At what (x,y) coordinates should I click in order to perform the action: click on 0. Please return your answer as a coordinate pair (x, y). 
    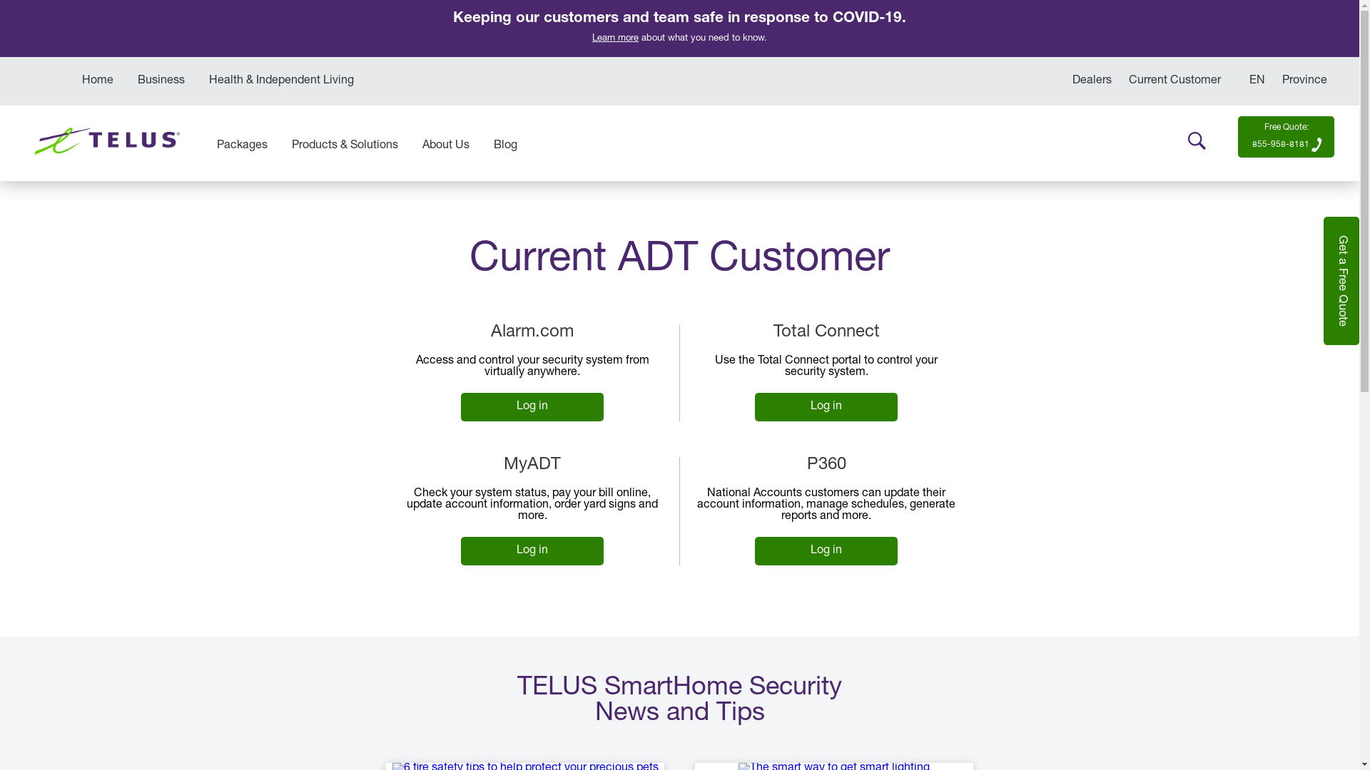
    Looking at the image, I should click on (1243, 297).